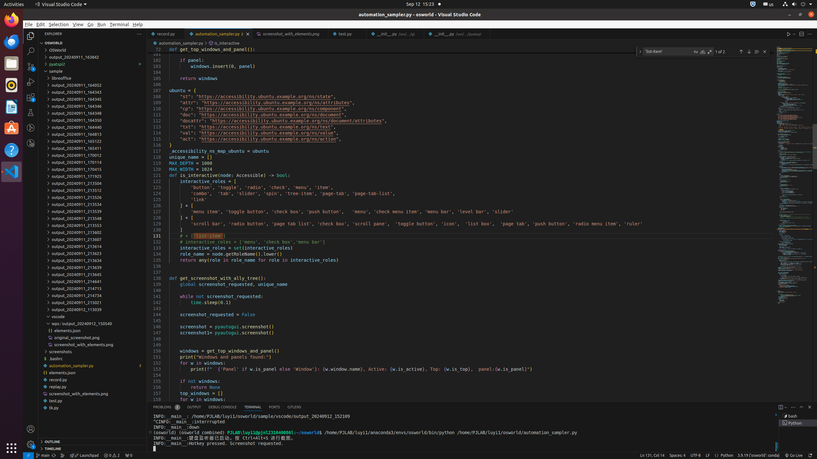 Image resolution: width=817 pixels, height=459 pixels. What do you see at coordinates (93, 141) in the screenshot?
I see `output_20240911_165122` at bounding box center [93, 141].